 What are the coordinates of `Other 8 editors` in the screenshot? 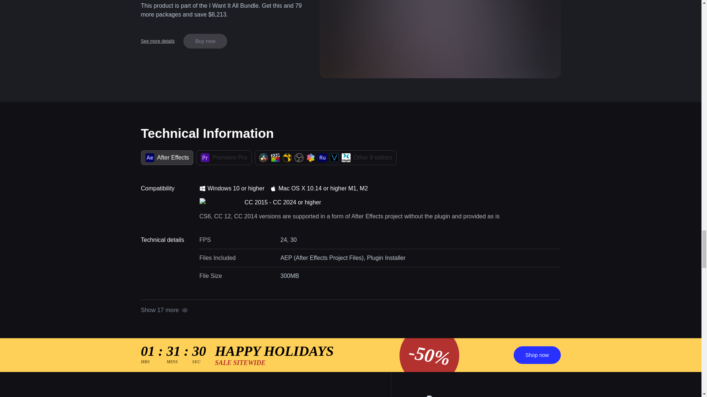 It's located at (326, 158).